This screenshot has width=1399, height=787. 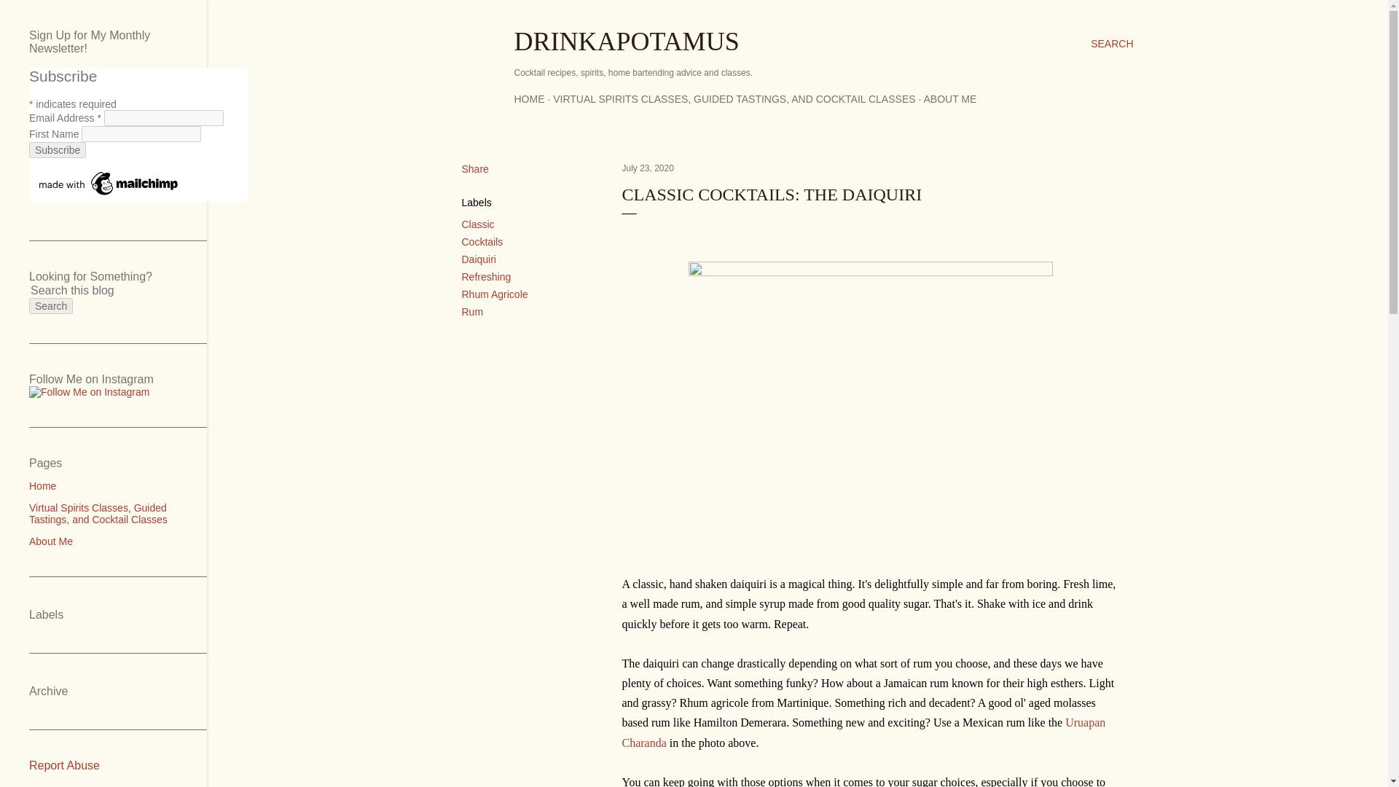 What do you see at coordinates (864, 732) in the screenshot?
I see `Uruapan Charanda` at bounding box center [864, 732].